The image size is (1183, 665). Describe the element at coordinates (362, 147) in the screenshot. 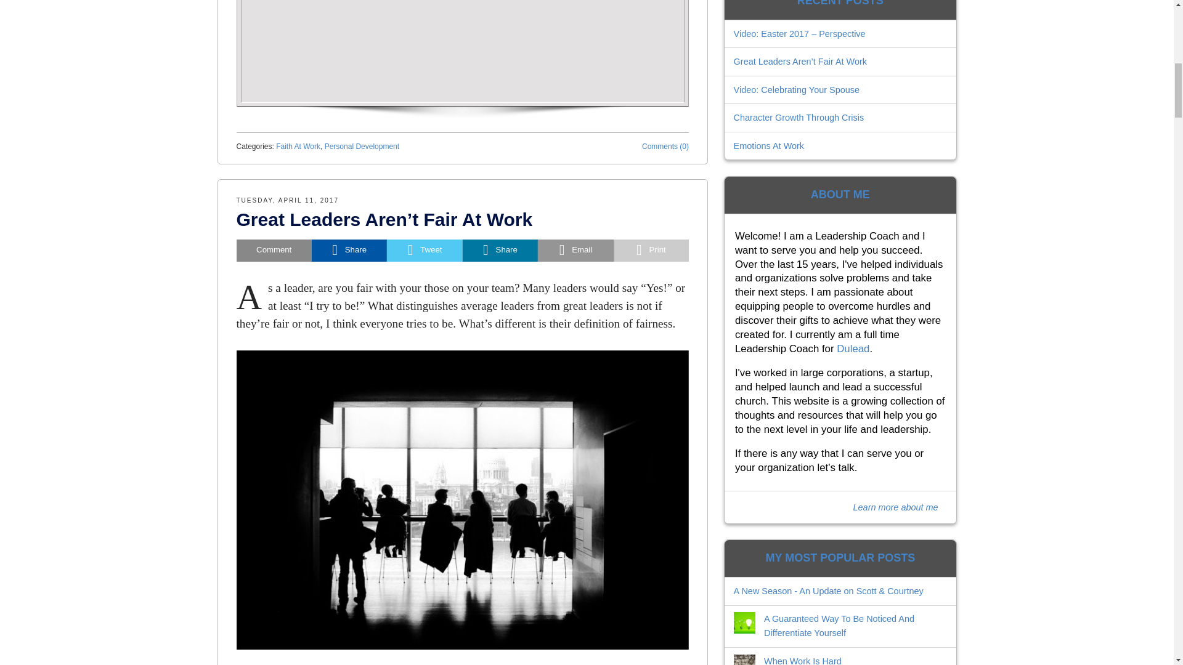

I see `Personal Development` at that location.